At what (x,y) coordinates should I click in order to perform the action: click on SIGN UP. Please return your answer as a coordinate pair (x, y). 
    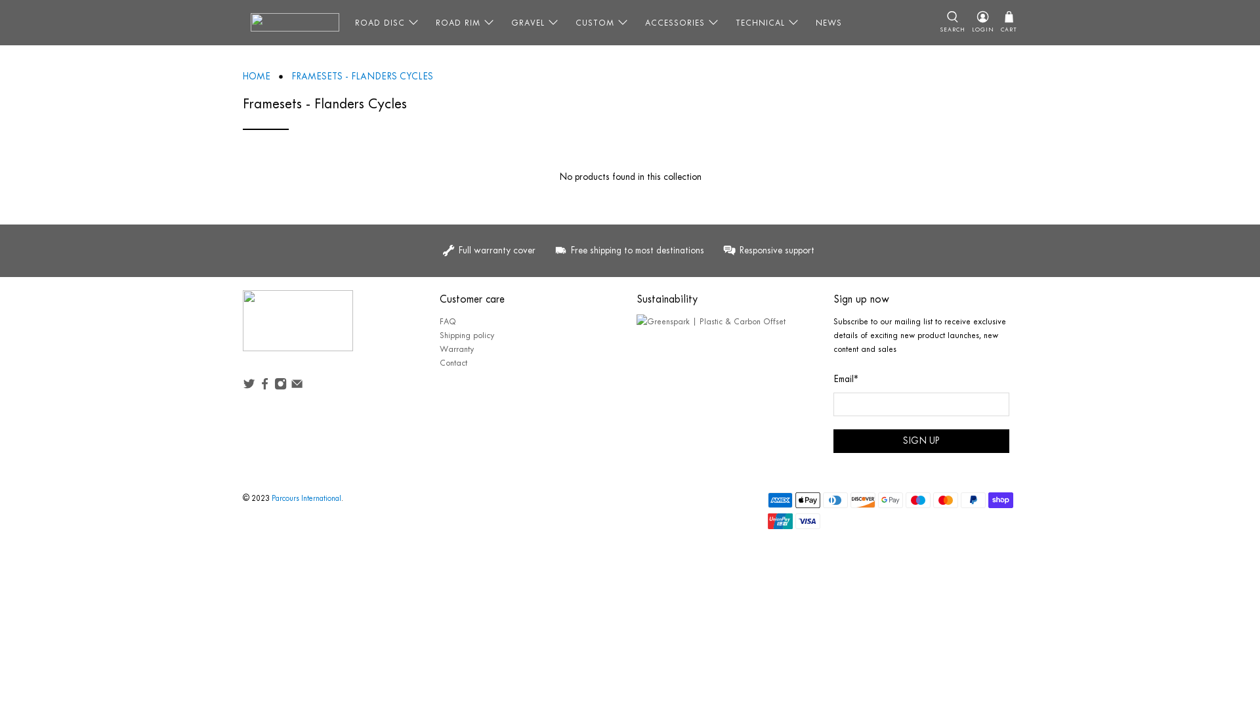
    Looking at the image, I should click on (921, 441).